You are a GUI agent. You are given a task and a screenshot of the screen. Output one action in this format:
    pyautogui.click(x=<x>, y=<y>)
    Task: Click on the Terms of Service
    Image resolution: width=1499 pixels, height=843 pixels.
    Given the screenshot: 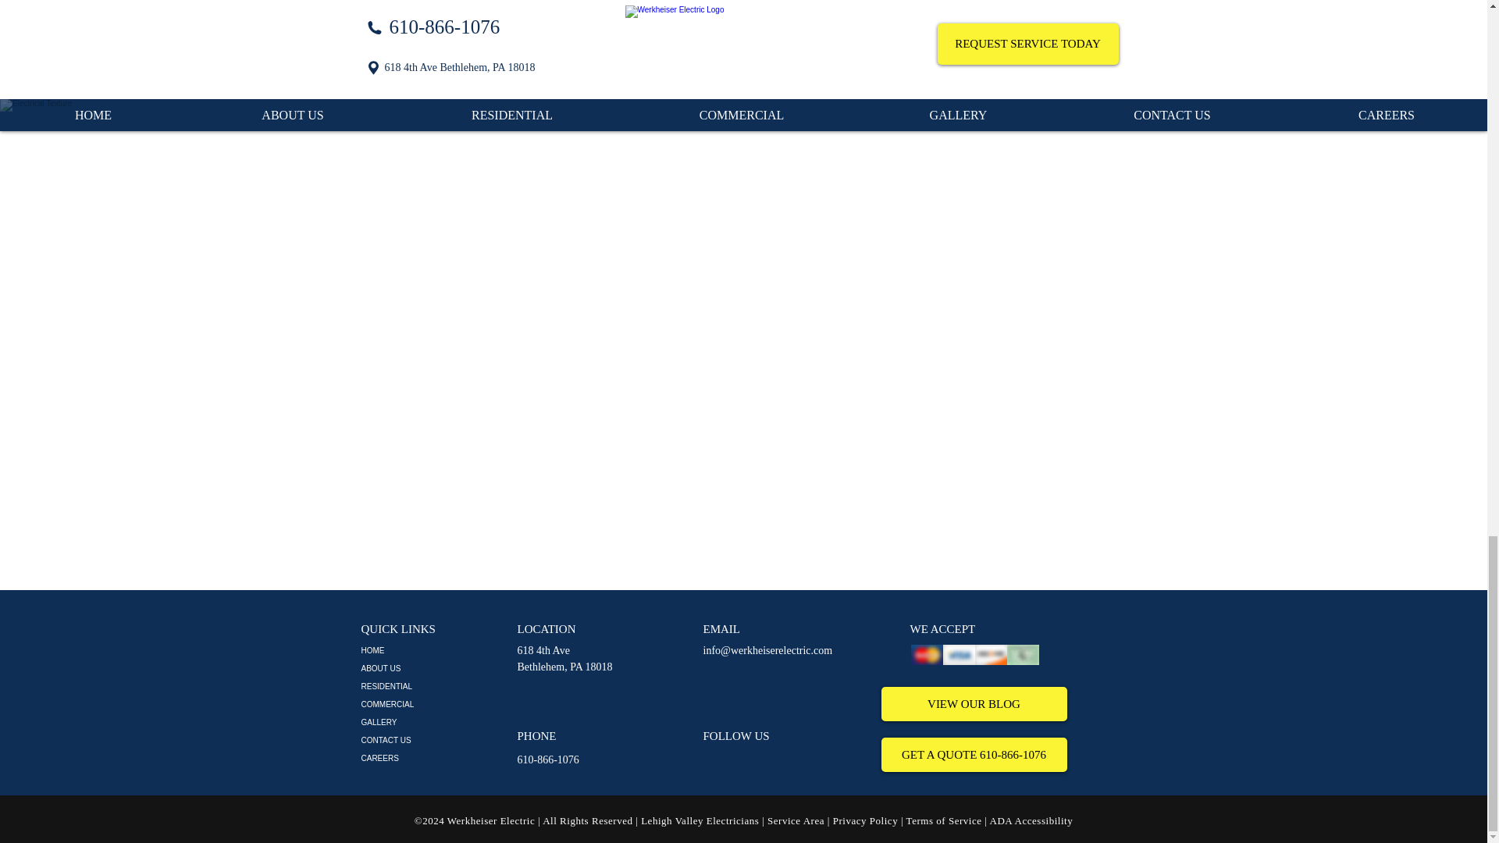 What is the action you would take?
    pyautogui.click(x=548, y=759)
    